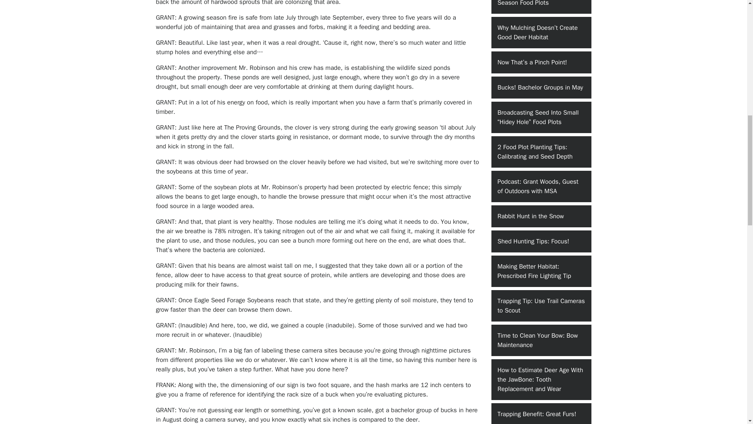 The image size is (753, 424). Describe the element at coordinates (541, 186) in the screenshot. I see `Podcast: Grant Woods, Guest of Outdoors with MSA` at that location.